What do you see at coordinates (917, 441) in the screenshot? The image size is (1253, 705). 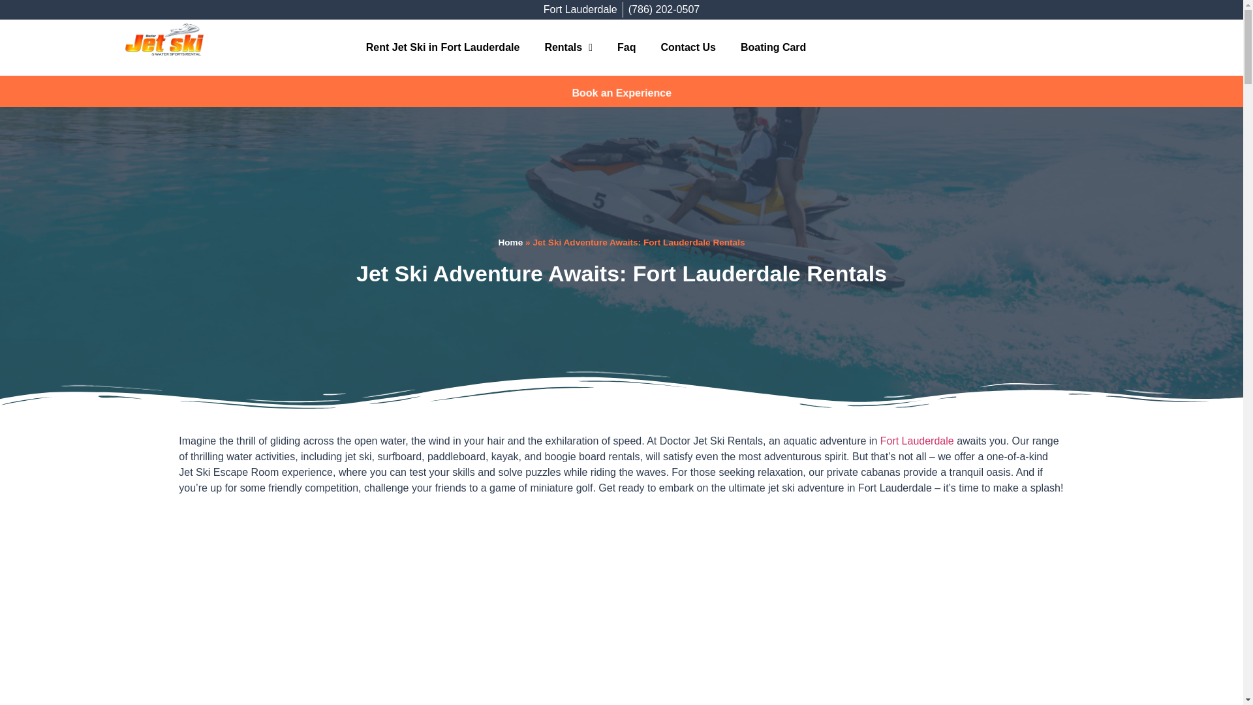 I see `Fort Lauderdale` at bounding box center [917, 441].